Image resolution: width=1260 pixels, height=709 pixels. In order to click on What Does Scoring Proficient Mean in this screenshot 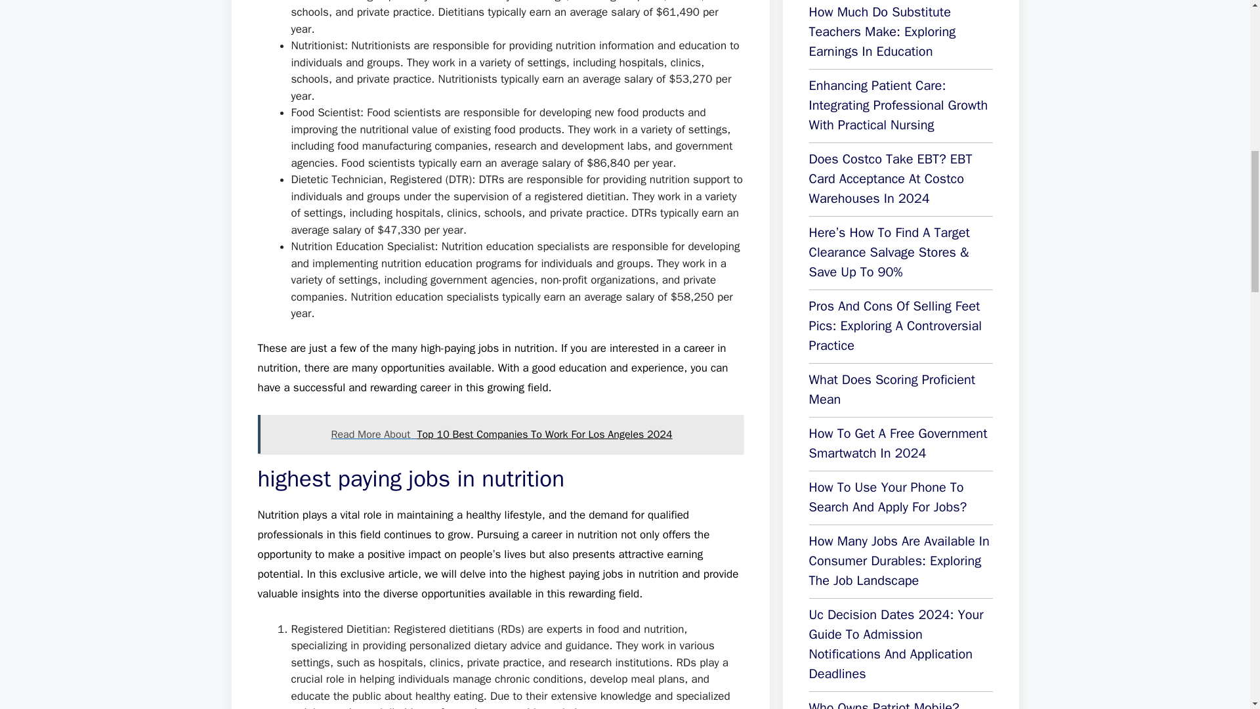, I will do `click(892, 389)`.